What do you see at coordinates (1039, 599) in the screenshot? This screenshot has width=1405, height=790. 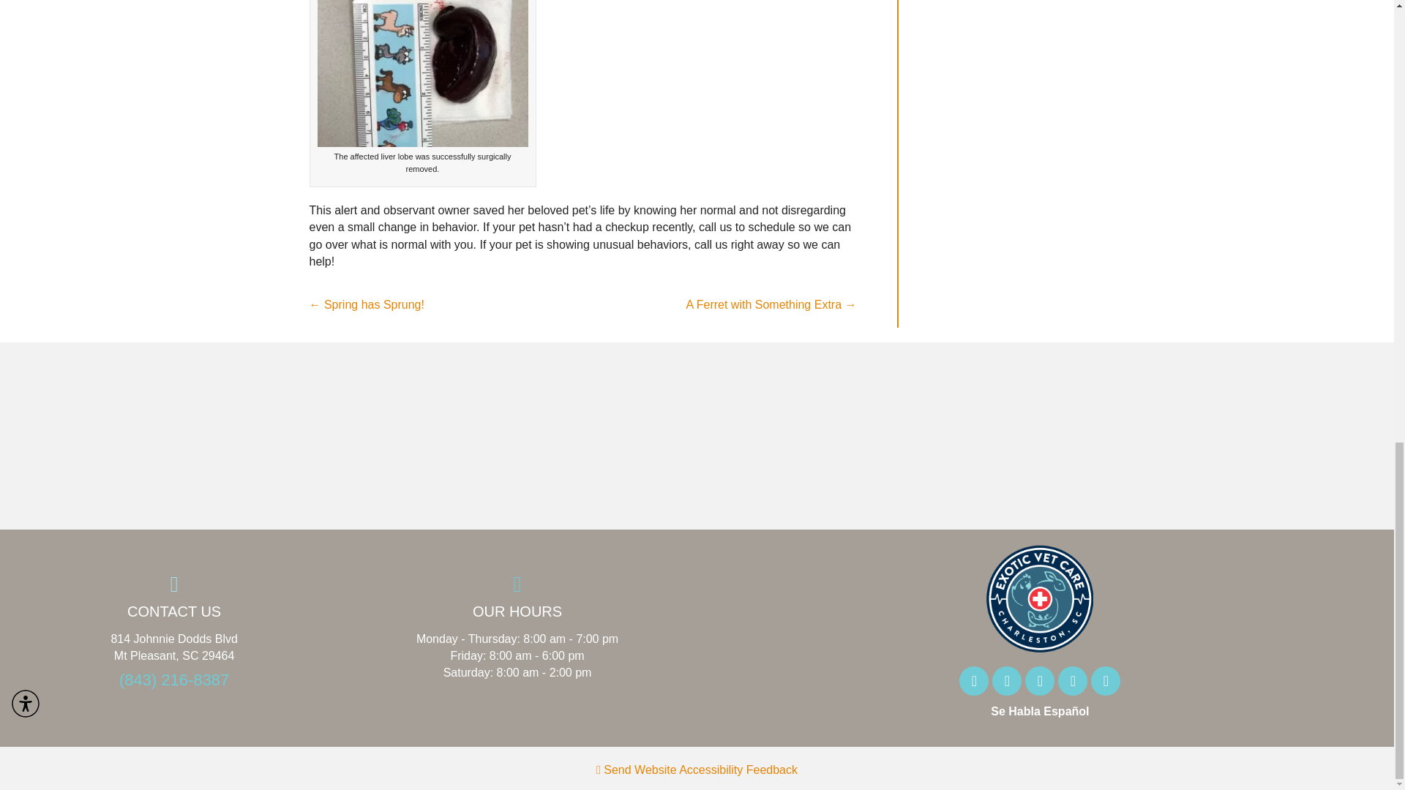 I see `Exotic Vet Care Charleston` at bounding box center [1039, 599].